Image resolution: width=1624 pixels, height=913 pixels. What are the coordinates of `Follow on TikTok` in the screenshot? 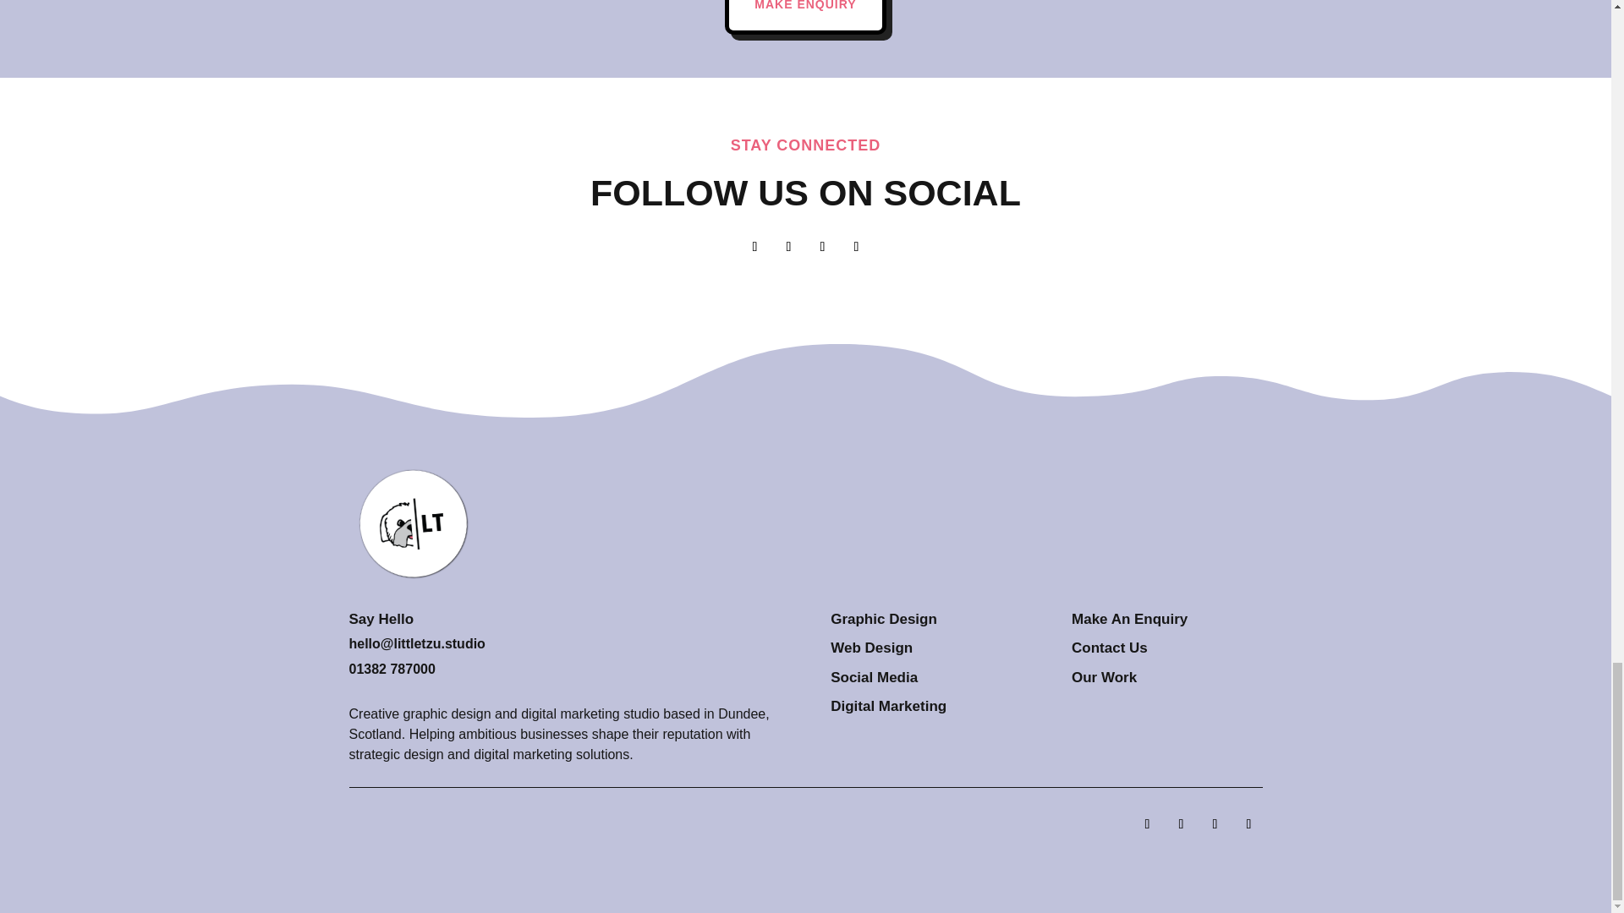 It's located at (1248, 824).